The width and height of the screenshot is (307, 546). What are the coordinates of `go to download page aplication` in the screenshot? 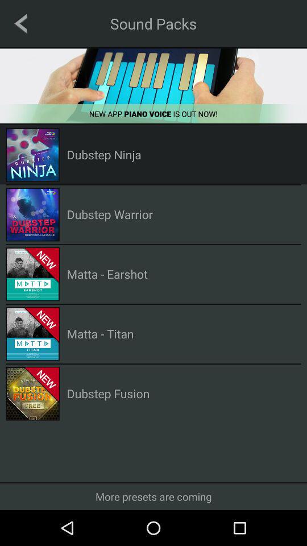 It's located at (153, 85).